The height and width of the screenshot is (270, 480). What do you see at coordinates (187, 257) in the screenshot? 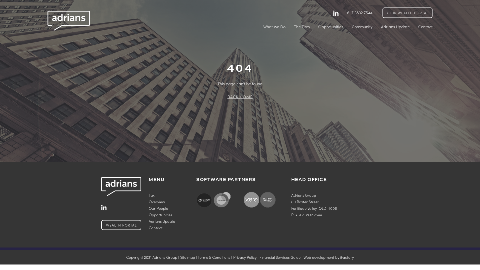
I see `Site map` at bounding box center [187, 257].